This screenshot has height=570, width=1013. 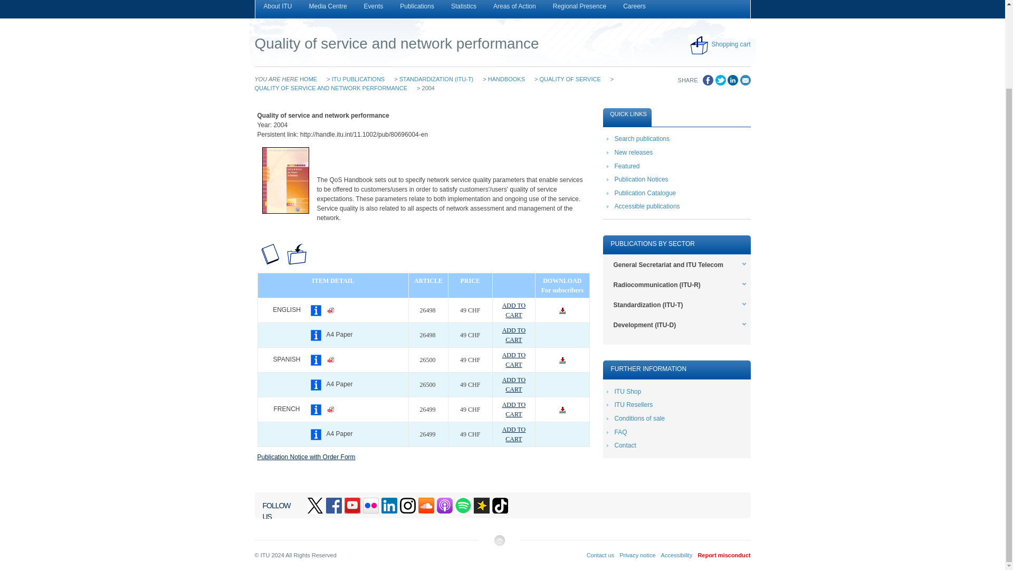 I want to click on HANDBOOKS, so click(x=506, y=79).